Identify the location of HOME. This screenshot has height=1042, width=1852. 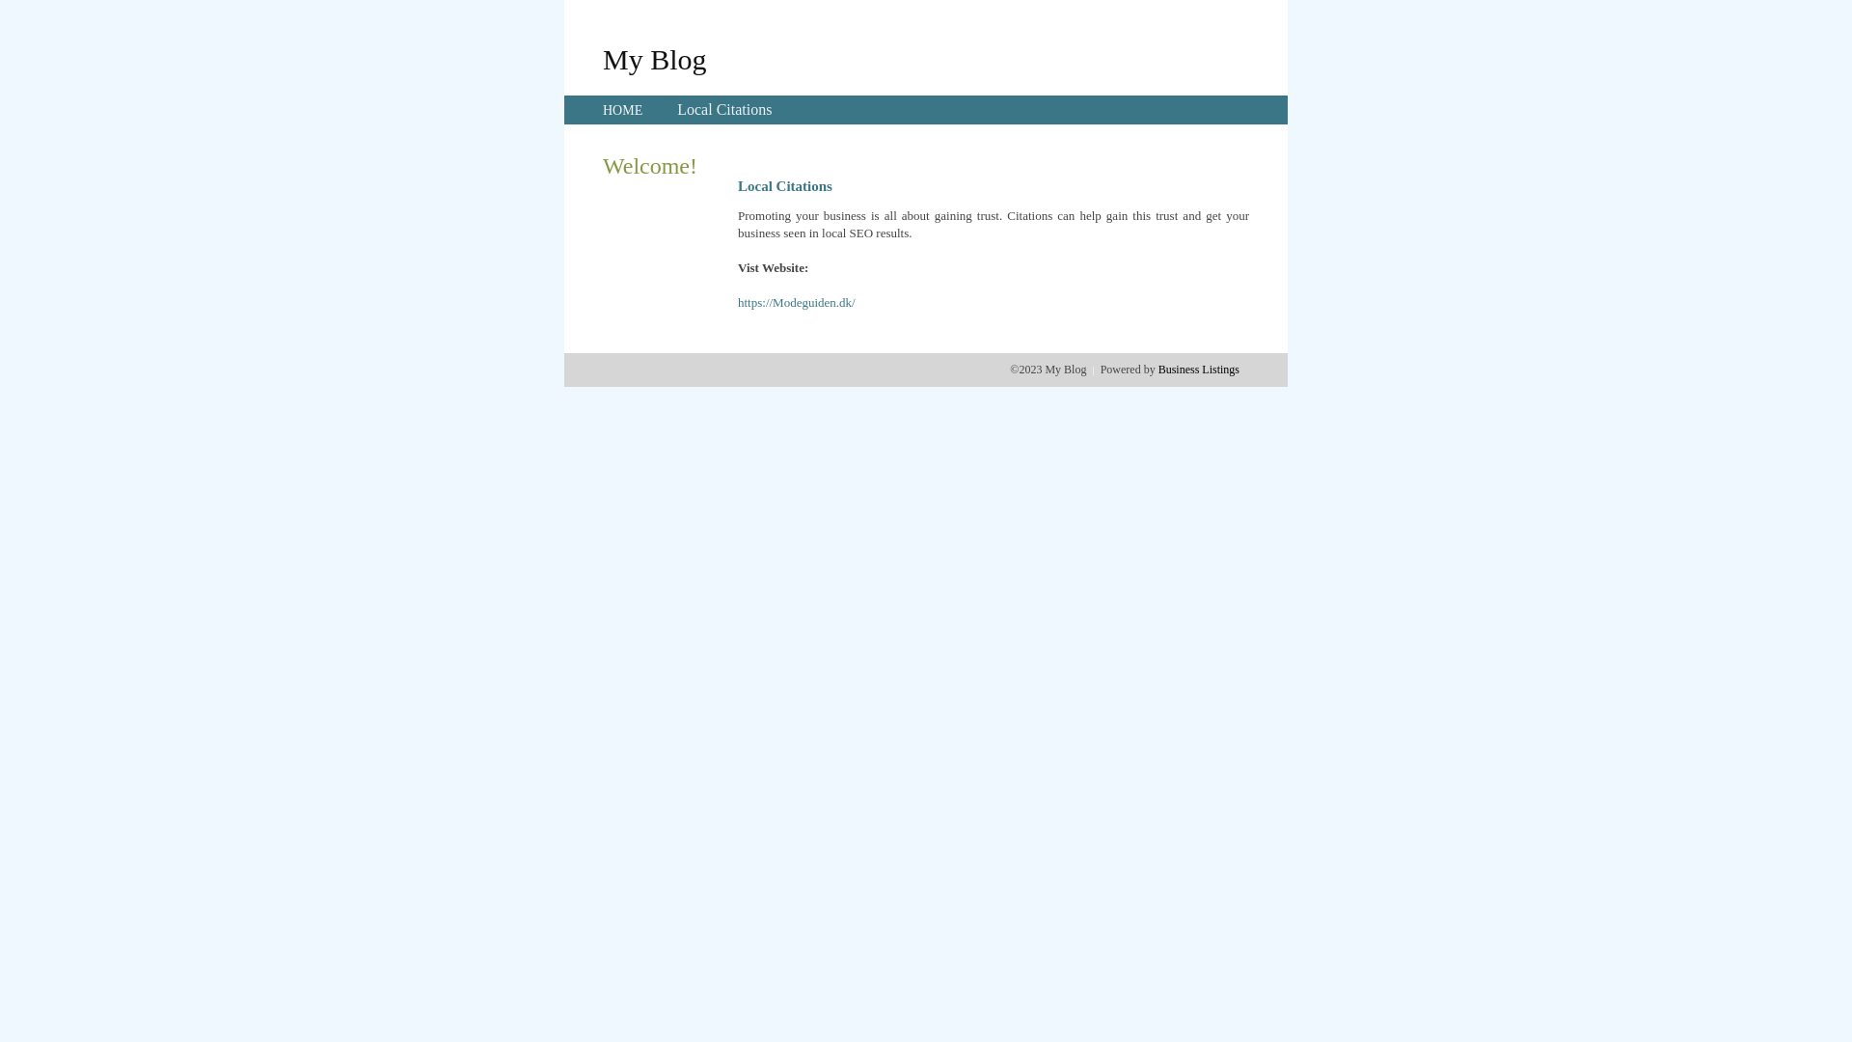
(623, 110).